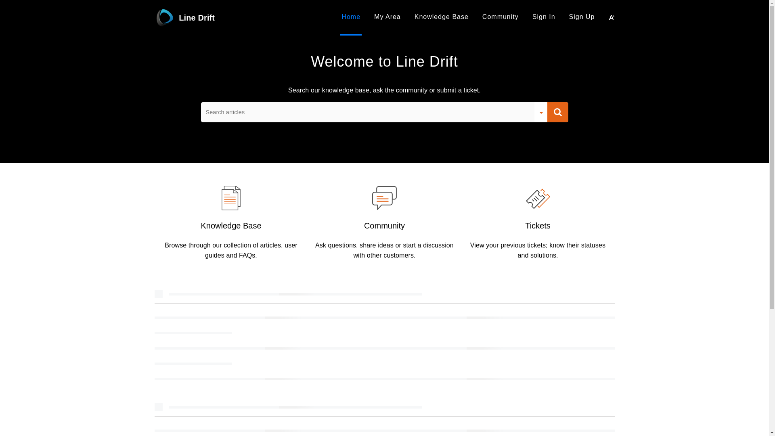  I want to click on Tickets, so click(538, 225).